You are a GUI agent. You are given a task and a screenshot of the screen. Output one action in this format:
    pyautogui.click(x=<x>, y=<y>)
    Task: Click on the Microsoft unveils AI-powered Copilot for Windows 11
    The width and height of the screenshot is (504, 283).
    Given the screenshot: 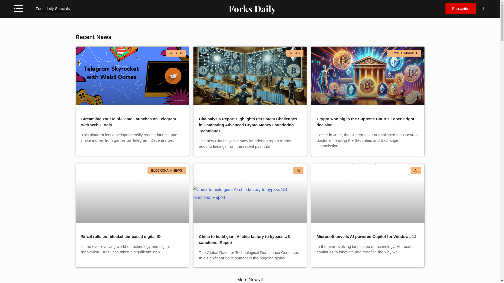 What is the action you would take?
    pyautogui.click(x=366, y=236)
    